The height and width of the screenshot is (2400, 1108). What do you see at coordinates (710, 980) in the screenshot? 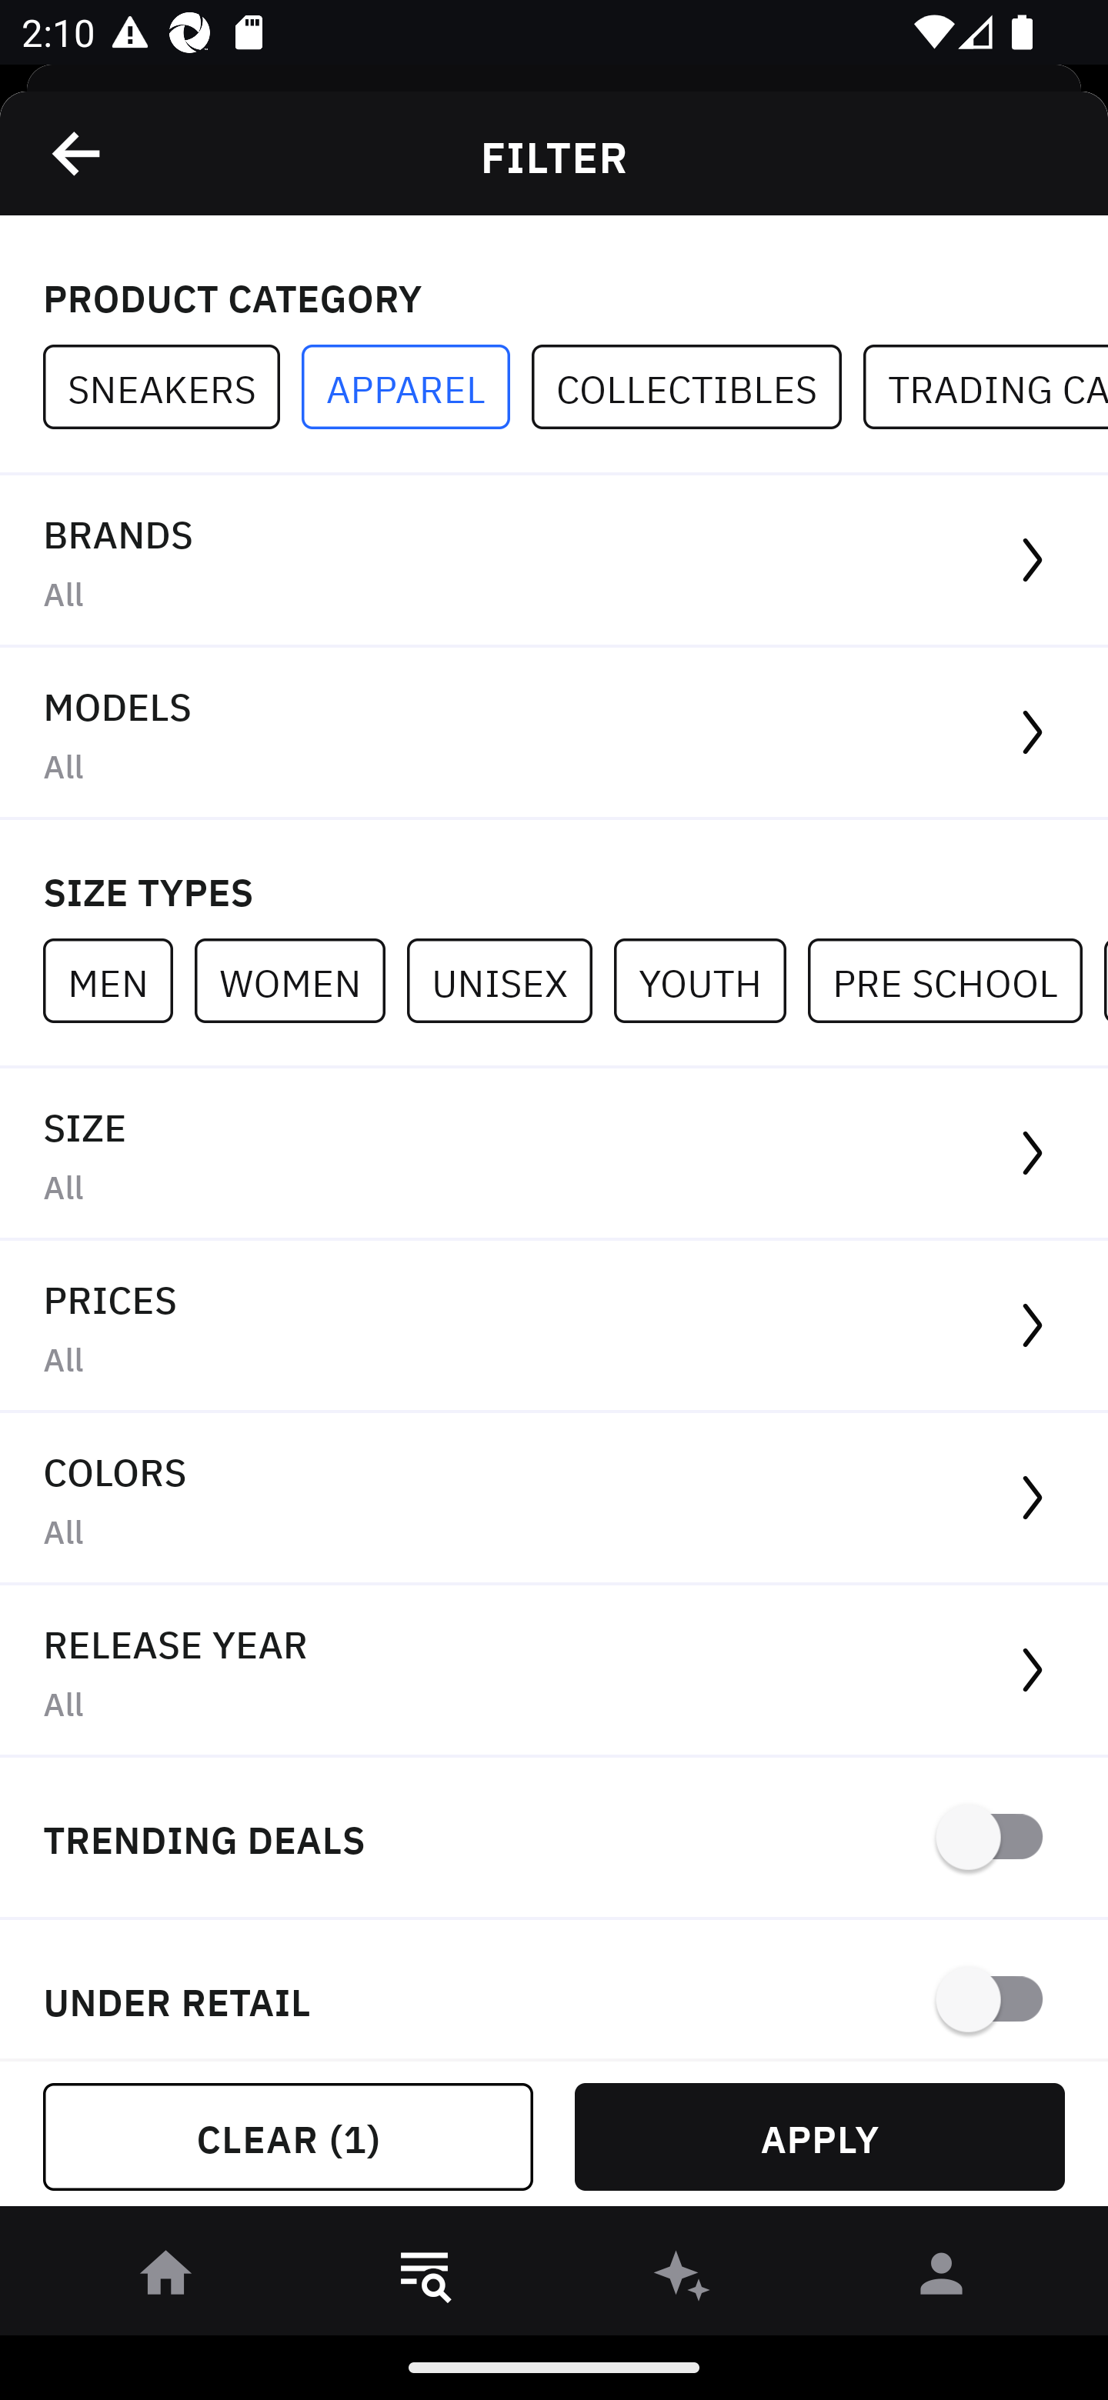
I see `YOUTH` at bounding box center [710, 980].